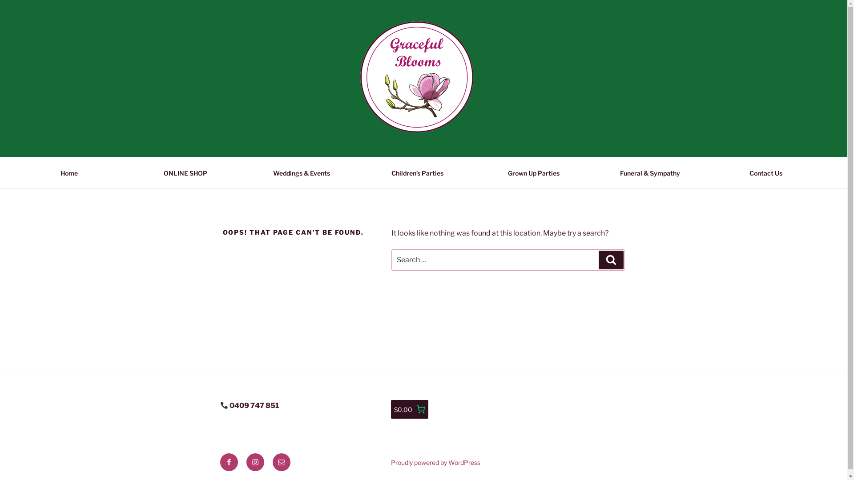 This screenshot has height=480, width=854. Describe the element at coordinates (766, 172) in the screenshot. I see `Contact Us` at that location.